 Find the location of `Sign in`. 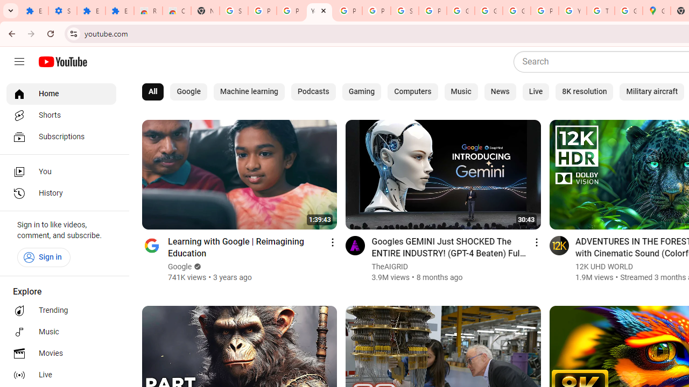

Sign in is located at coordinates (44, 257).